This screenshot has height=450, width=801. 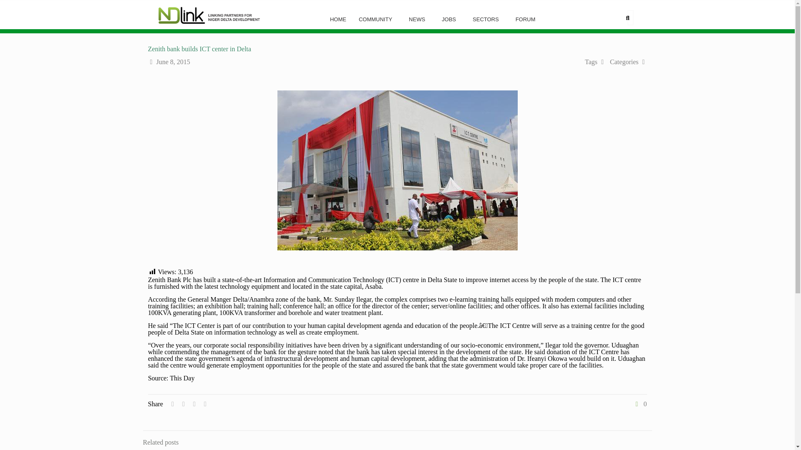 I want to click on NEWS, so click(x=419, y=19).